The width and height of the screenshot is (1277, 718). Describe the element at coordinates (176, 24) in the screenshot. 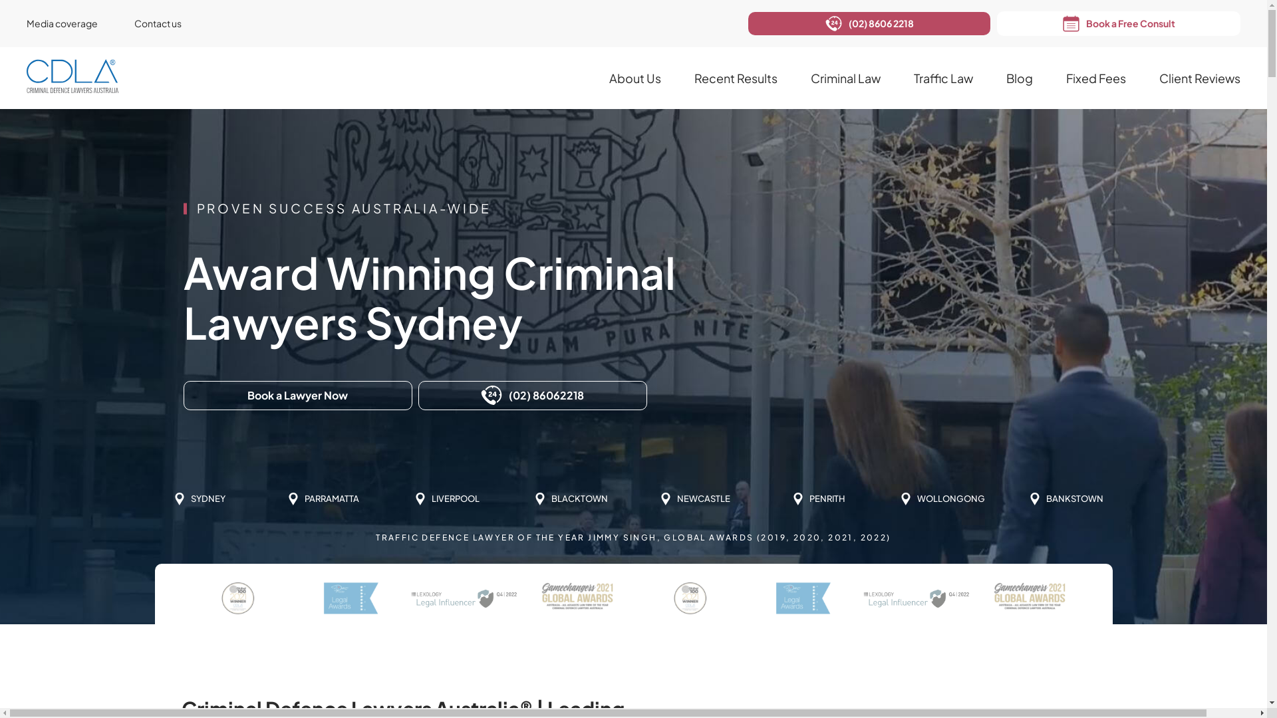

I see `Contact us` at that location.